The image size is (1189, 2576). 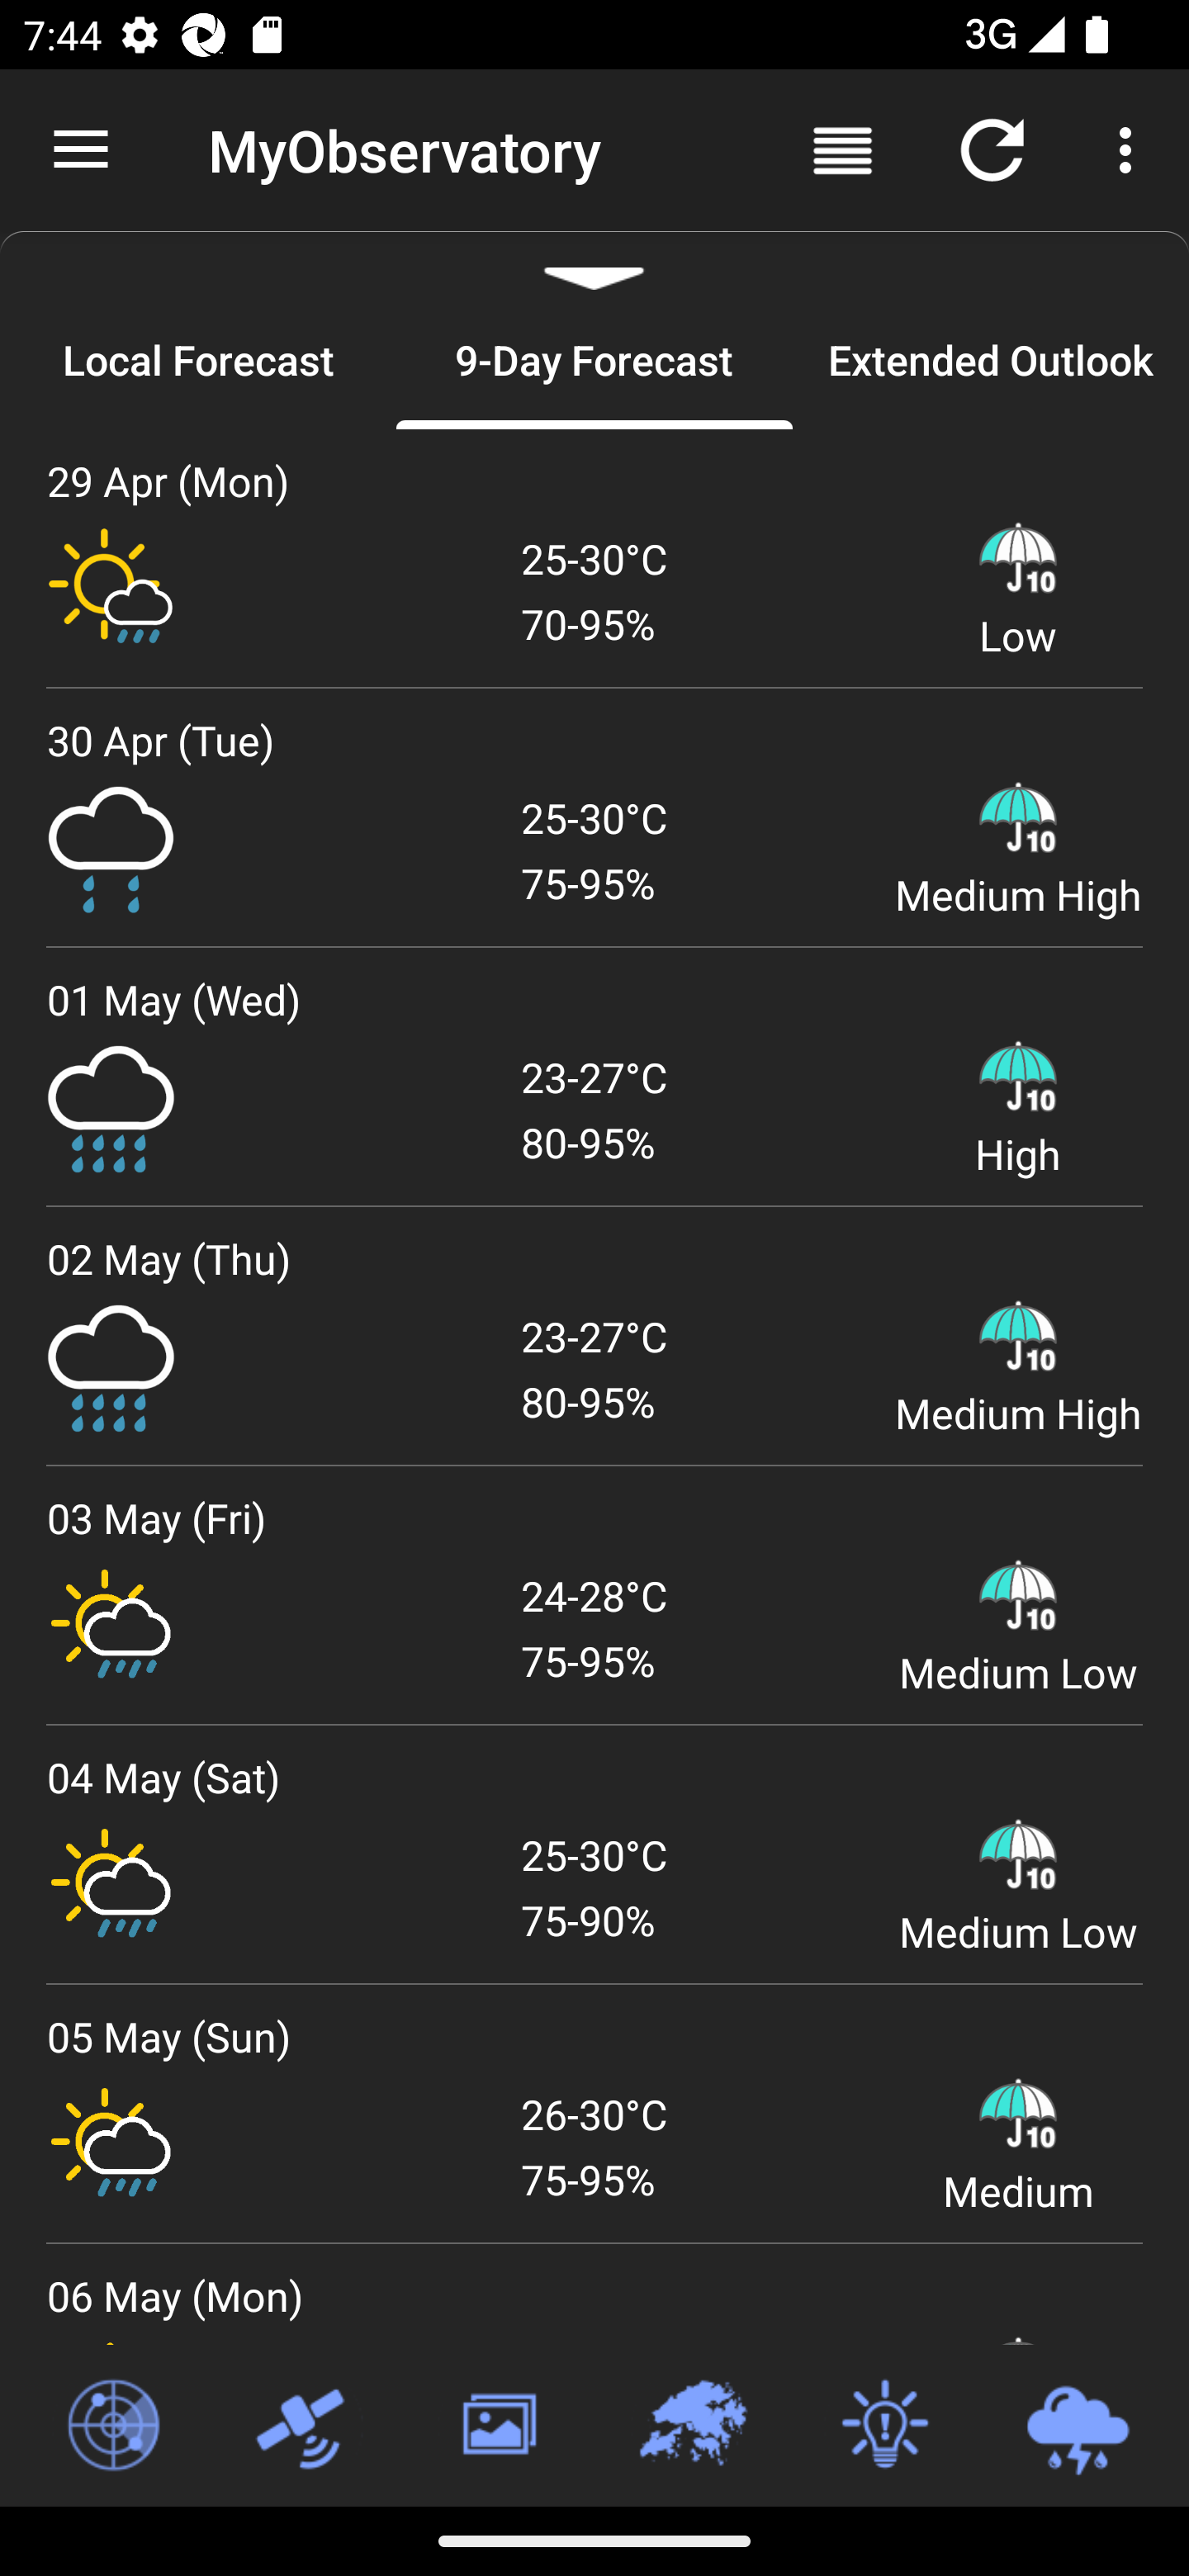 I want to click on Radar Images, so click(x=112, y=2426).